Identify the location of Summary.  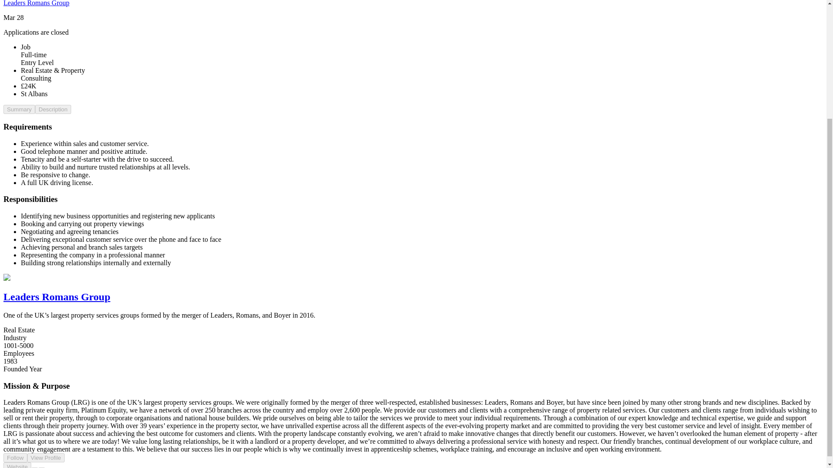
(19, 109).